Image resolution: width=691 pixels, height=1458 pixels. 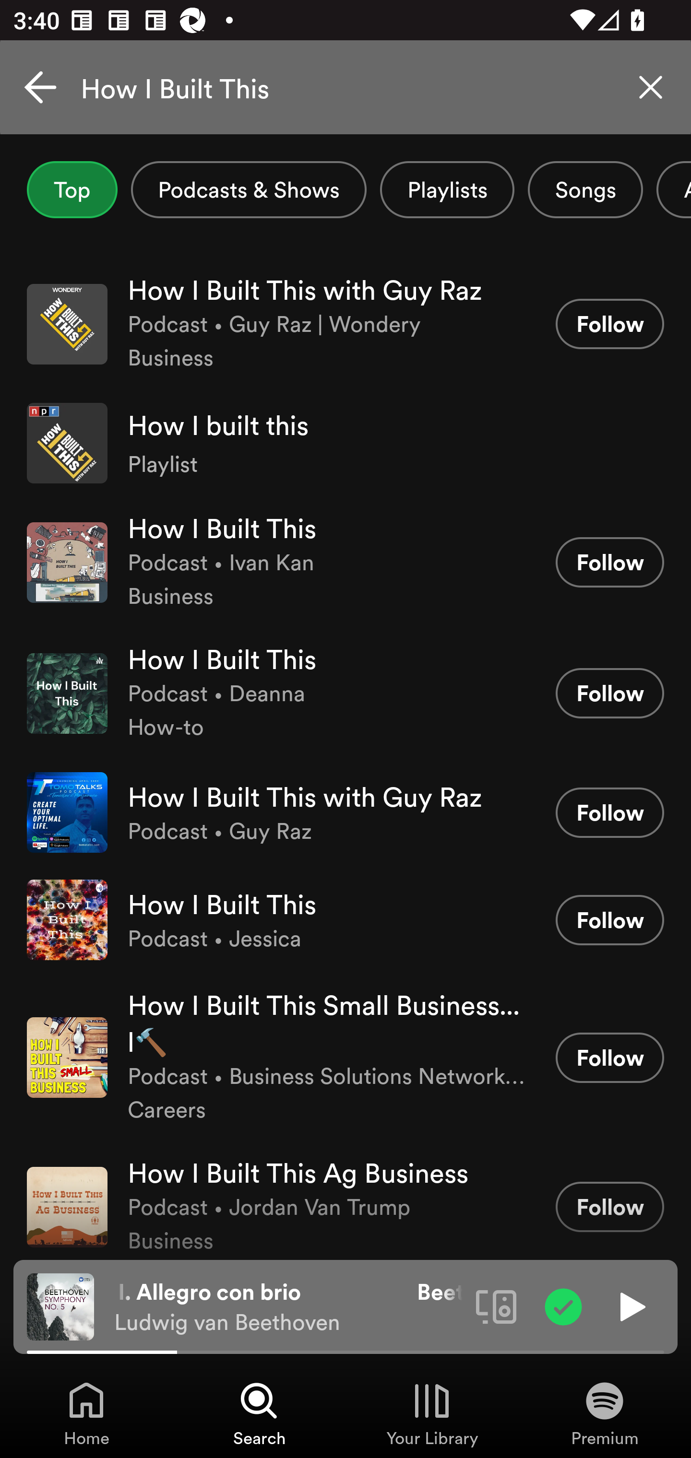 What do you see at coordinates (259, 1413) in the screenshot?
I see `Search, Tab 2 of 4 Search Search` at bounding box center [259, 1413].